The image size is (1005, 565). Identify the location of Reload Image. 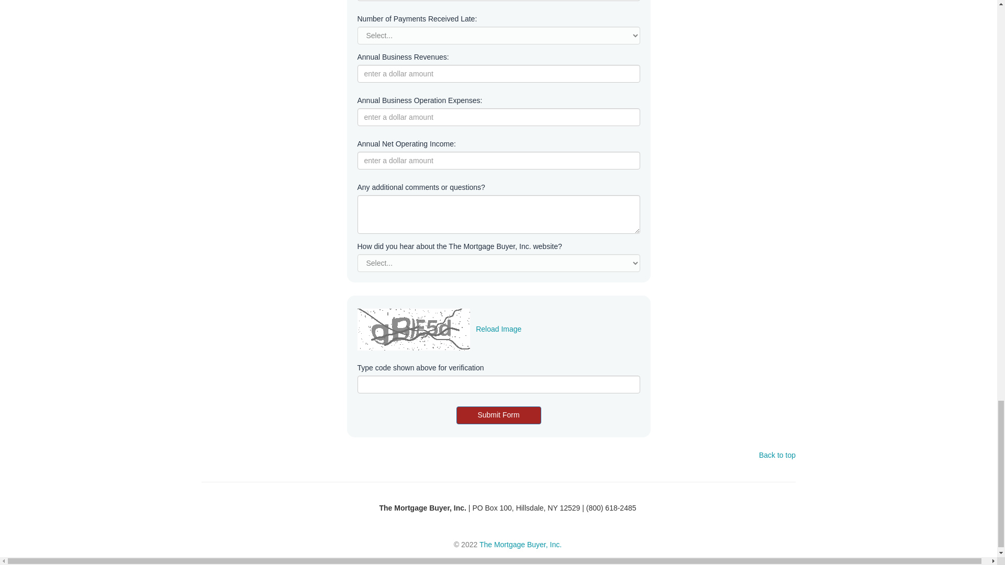
(498, 329).